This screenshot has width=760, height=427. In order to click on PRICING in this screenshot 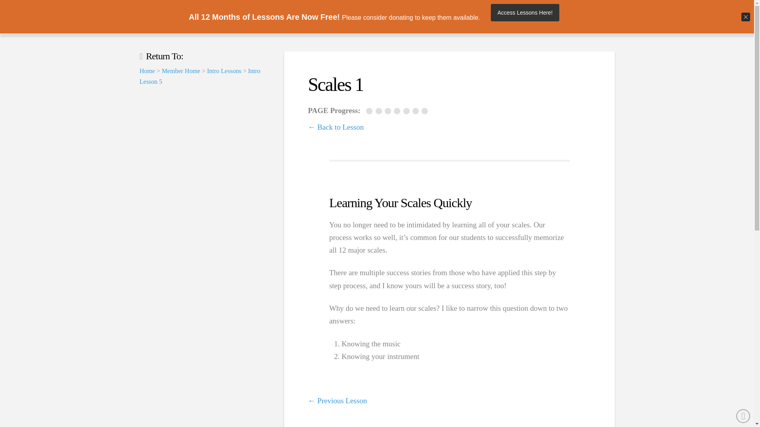, I will do `click(405, 17)`.